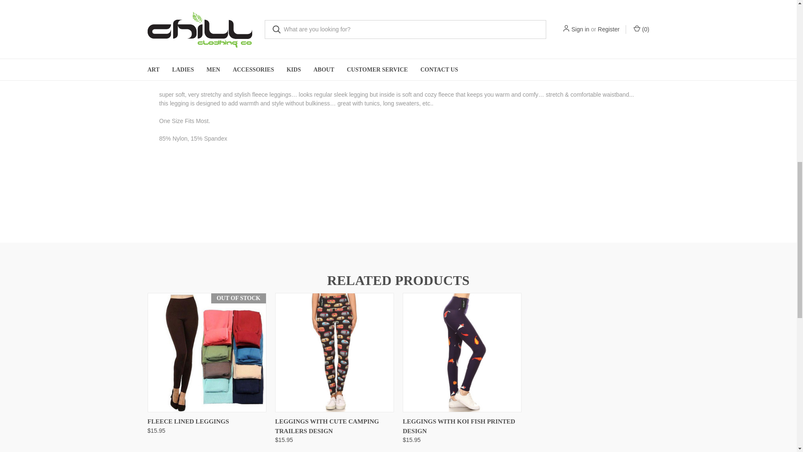 This screenshot has width=803, height=452. I want to click on Leggings with Cute Camping Trailers Design, so click(334, 352).